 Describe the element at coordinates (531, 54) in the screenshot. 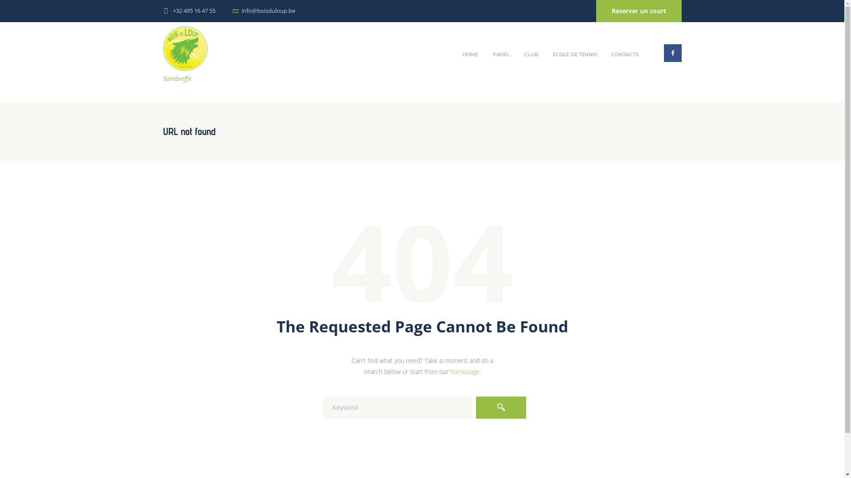

I see `CLUB` at that location.